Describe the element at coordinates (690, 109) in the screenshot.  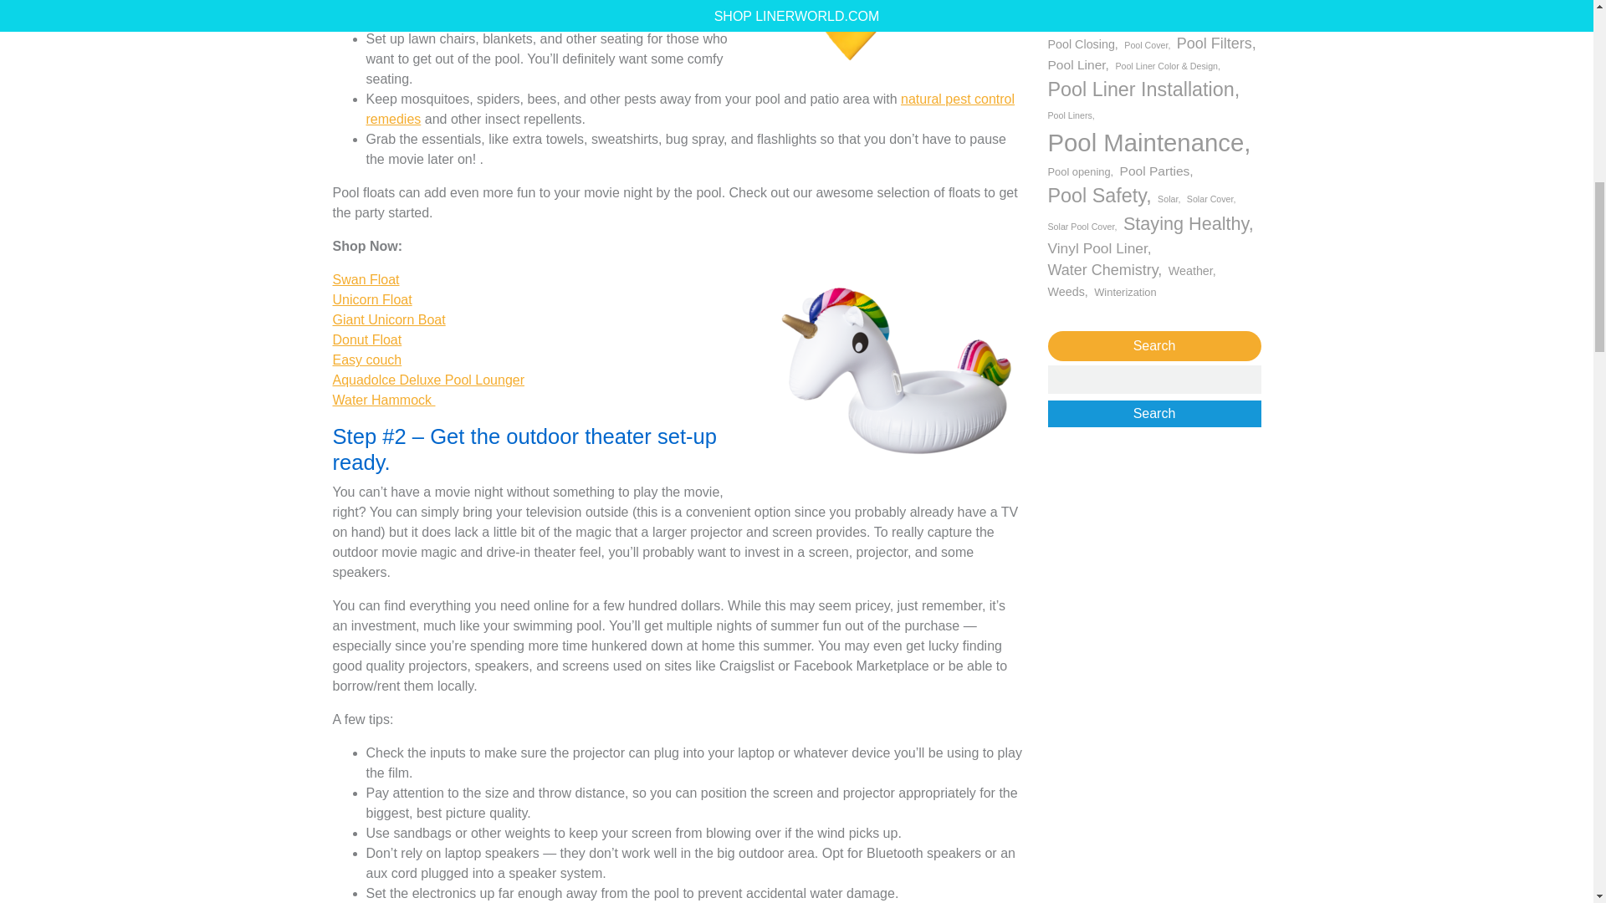
I see `natural pest control remedies` at that location.